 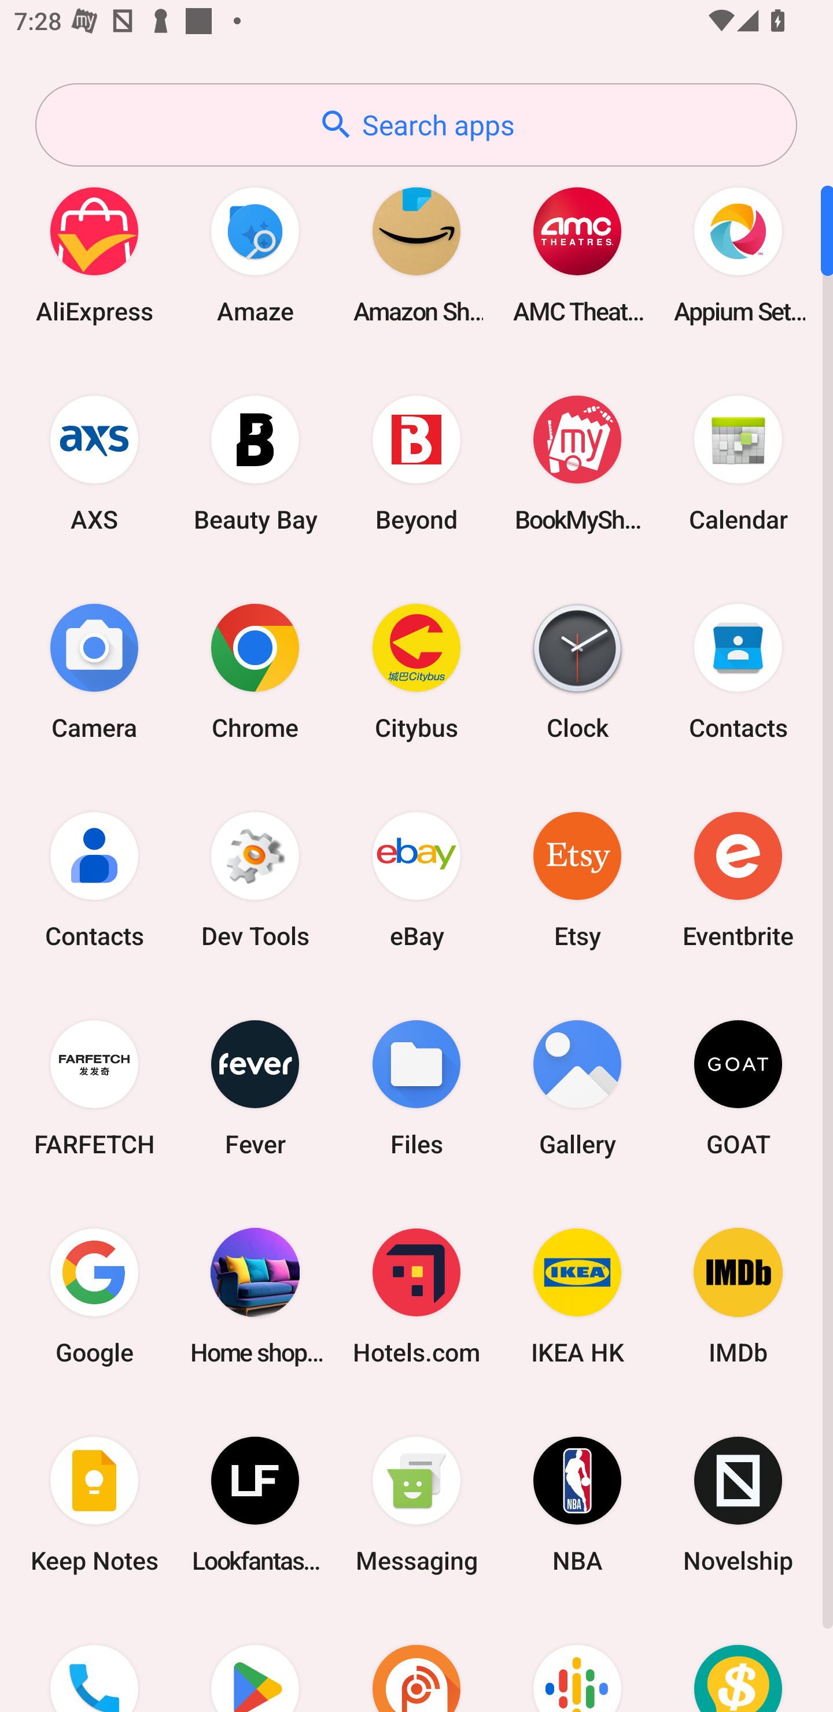 What do you see at coordinates (577, 879) in the screenshot?
I see `Etsy` at bounding box center [577, 879].